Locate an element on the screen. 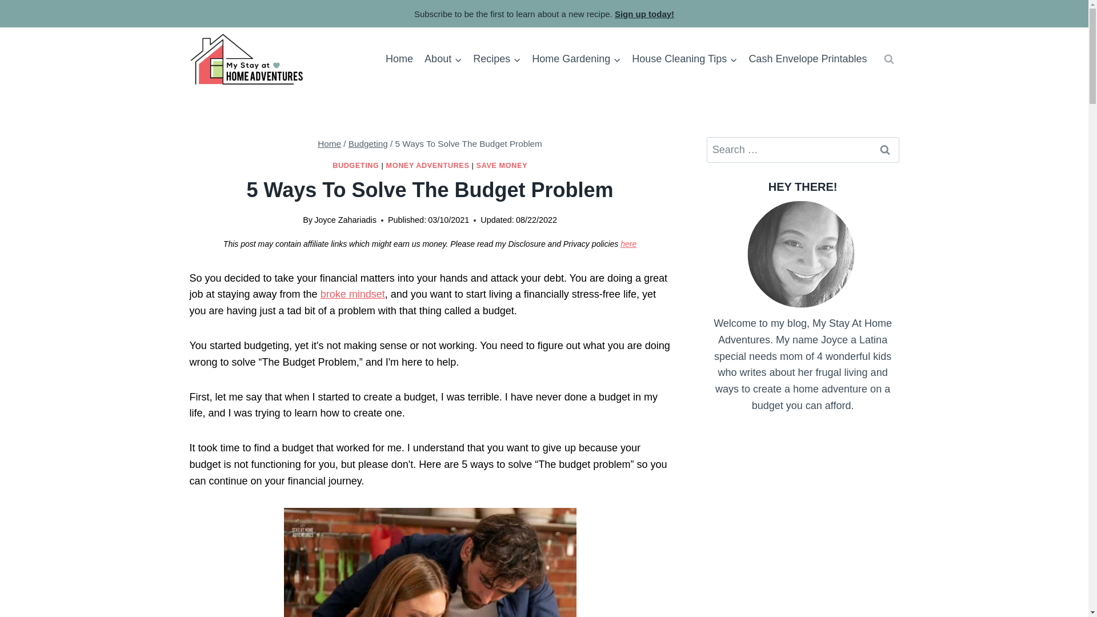 The image size is (1097, 617). SAVE MONEY is located at coordinates (502, 166).